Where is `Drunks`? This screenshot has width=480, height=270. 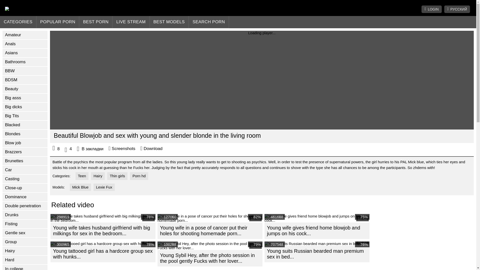
Drunks is located at coordinates (25, 215).